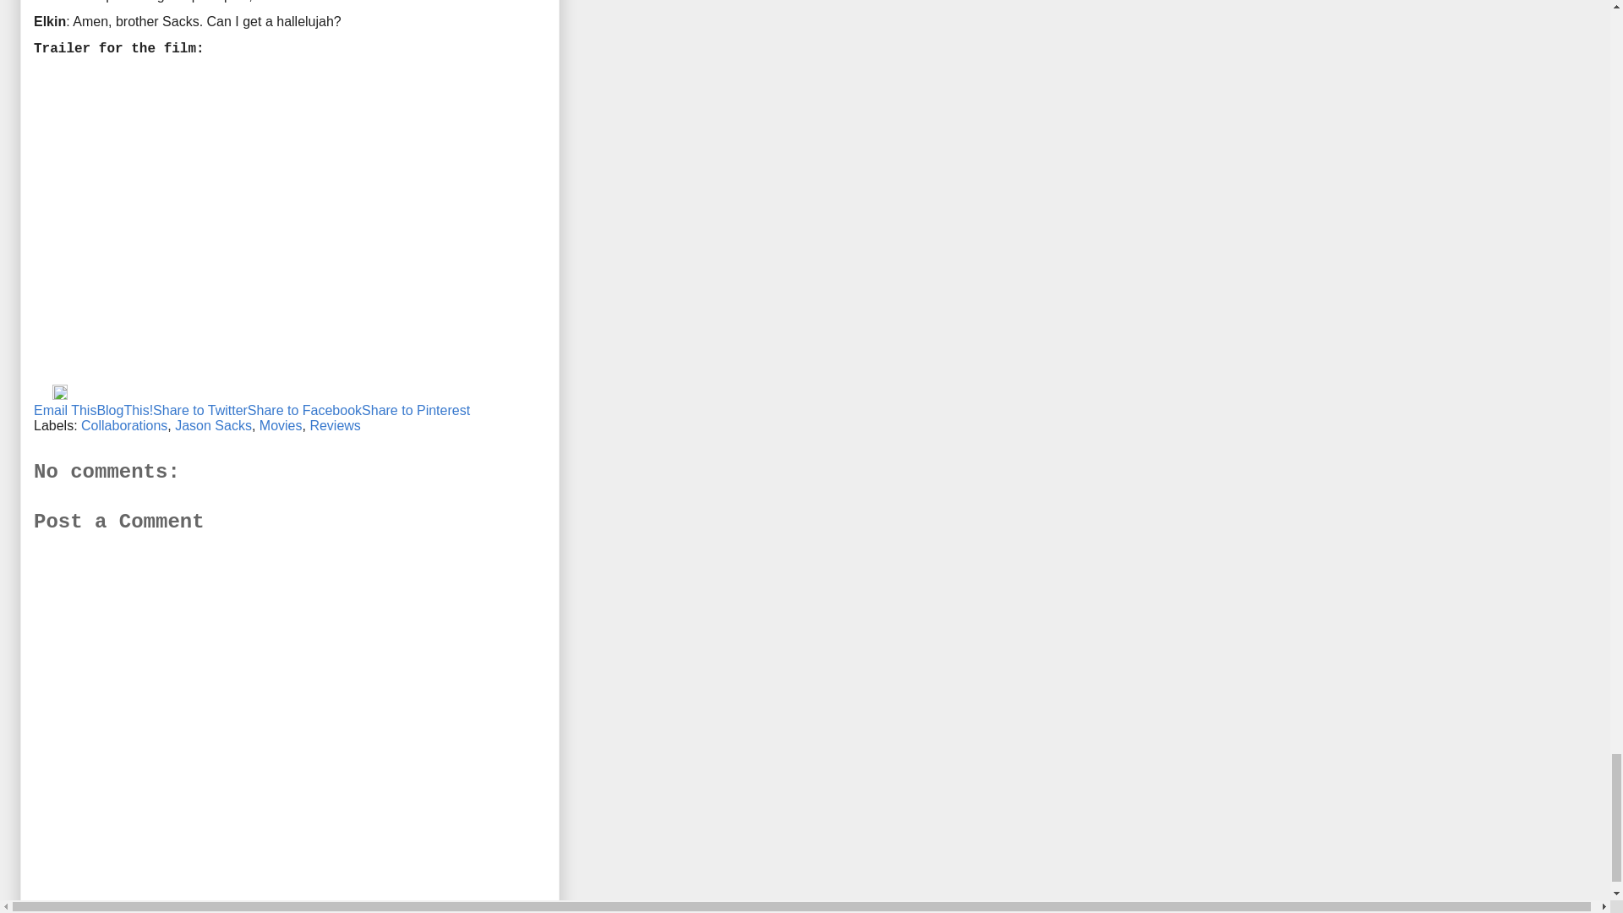 The image size is (1623, 913). What do you see at coordinates (59, 396) in the screenshot?
I see `Edit Post` at bounding box center [59, 396].